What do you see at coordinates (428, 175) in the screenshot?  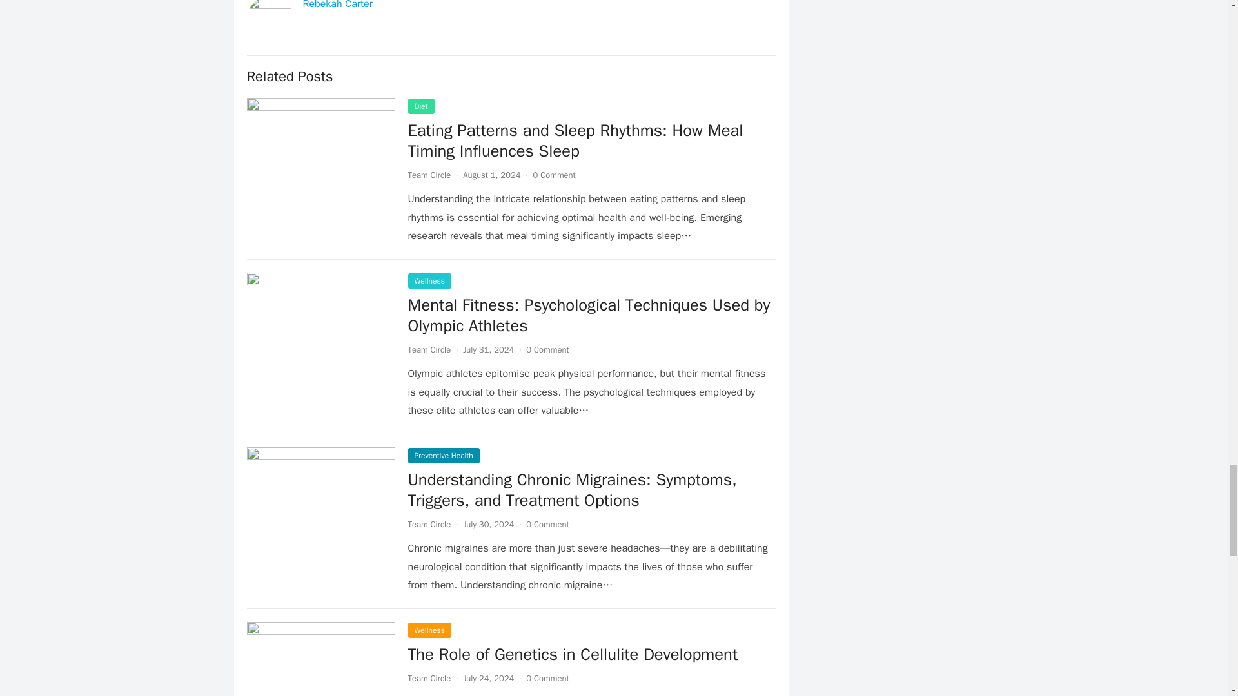 I see `Posts by Team Circle` at bounding box center [428, 175].